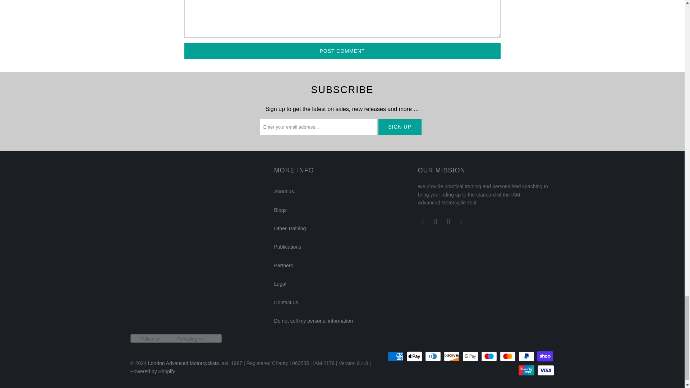 The image size is (690, 388). I want to click on Google Pay, so click(471, 356).